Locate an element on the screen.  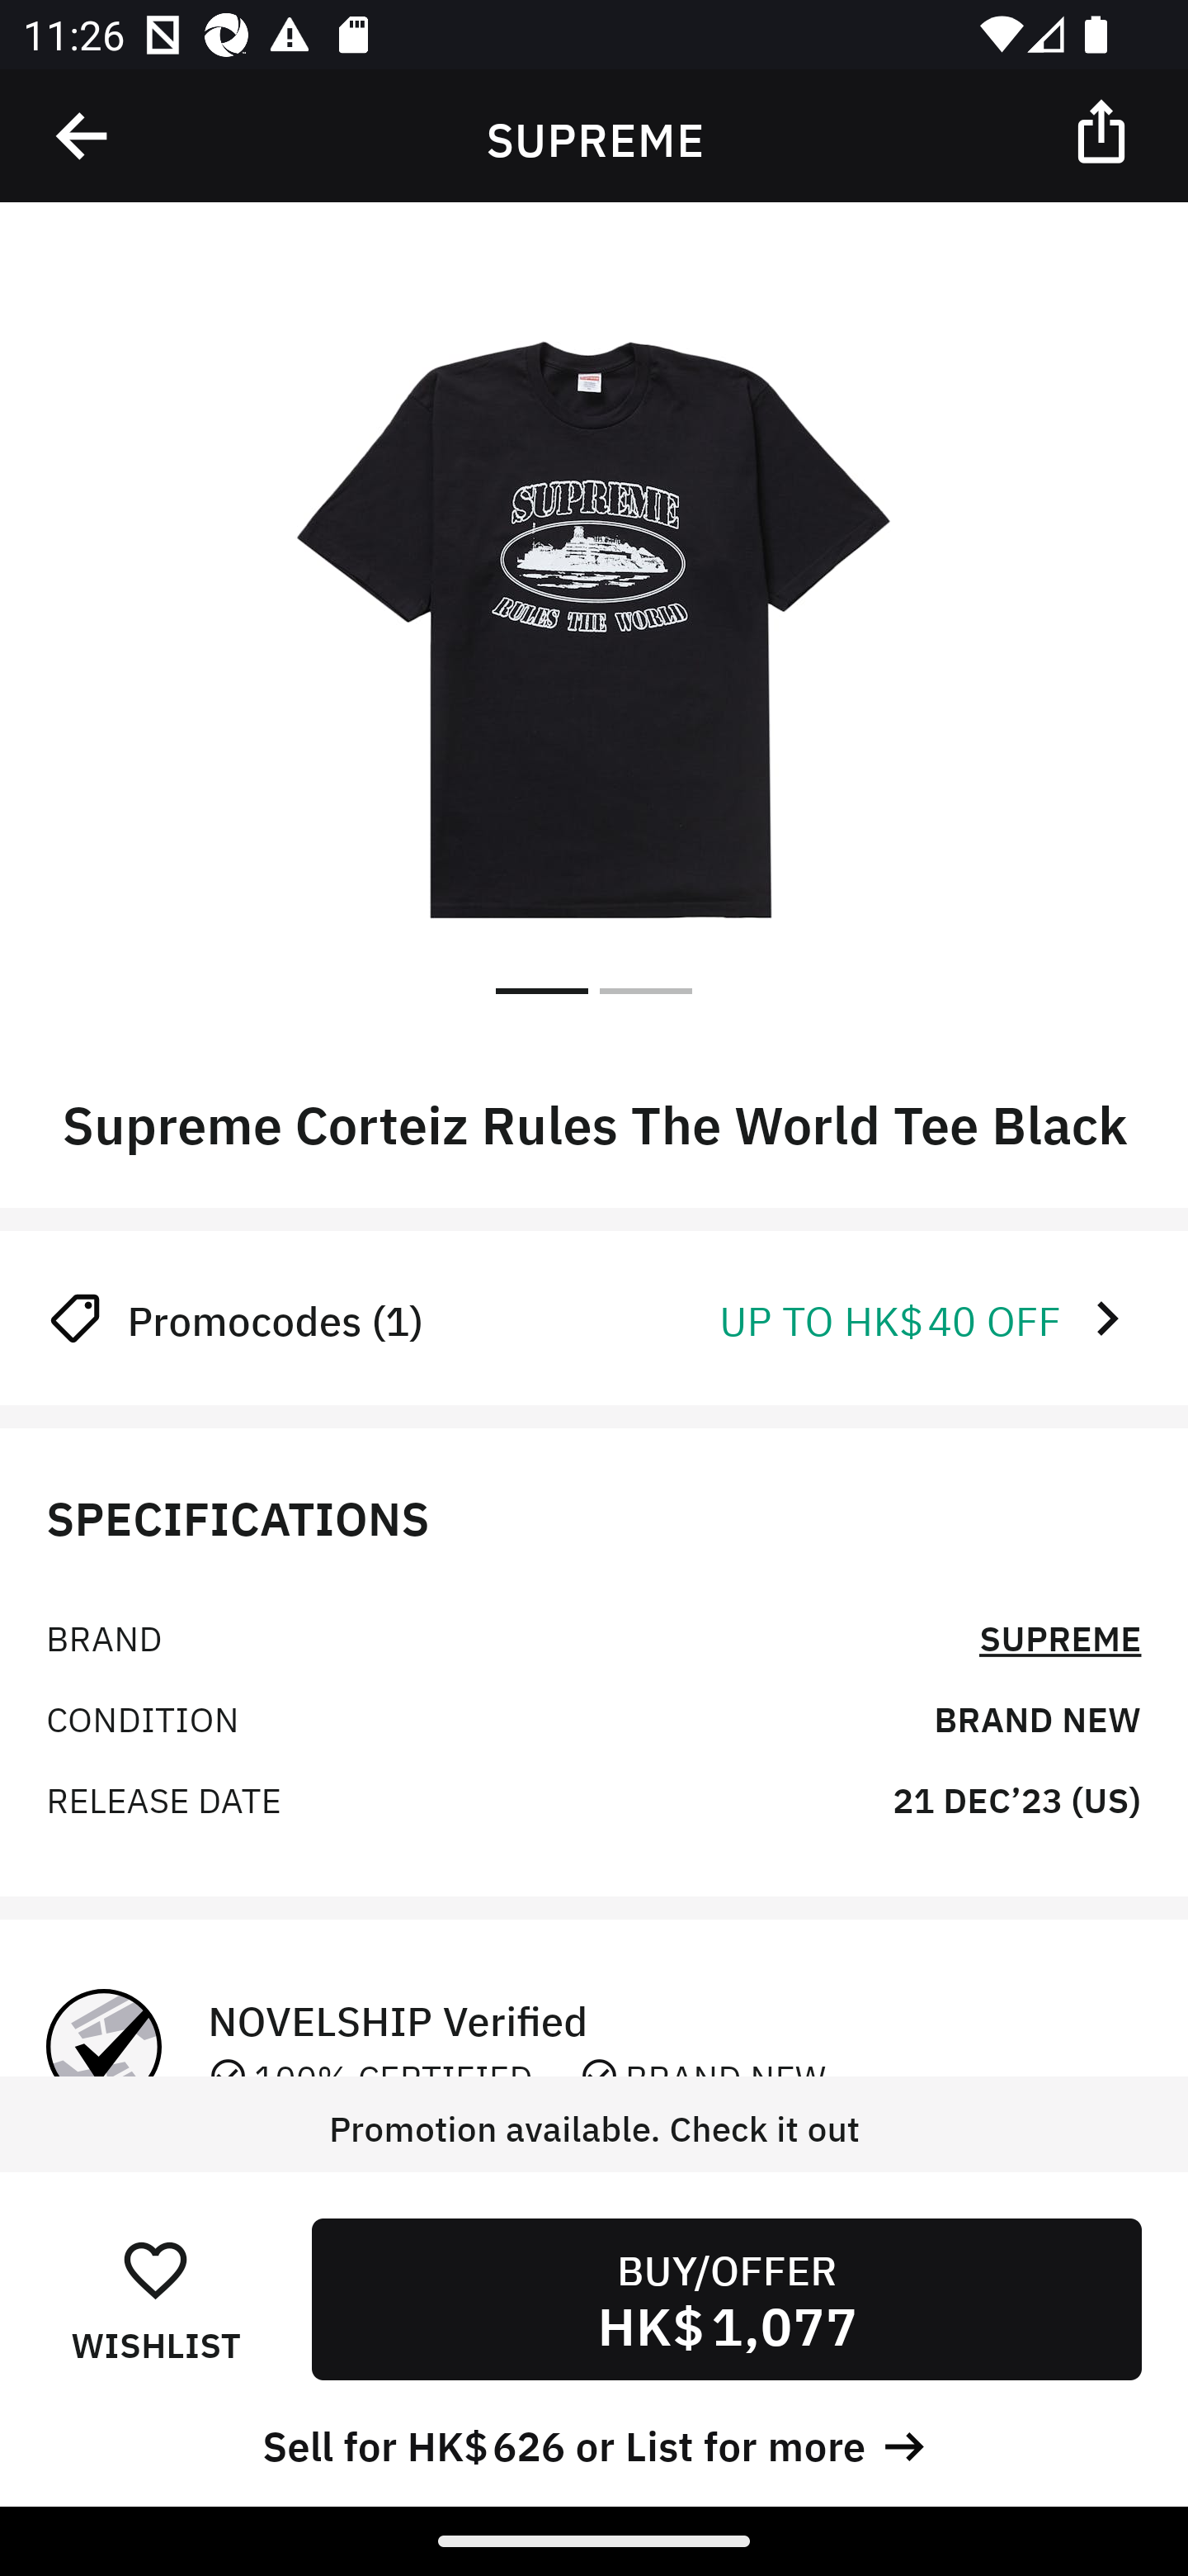
BUY/OFFER HK$ 1,077 is located at coordinates (726, 2299).